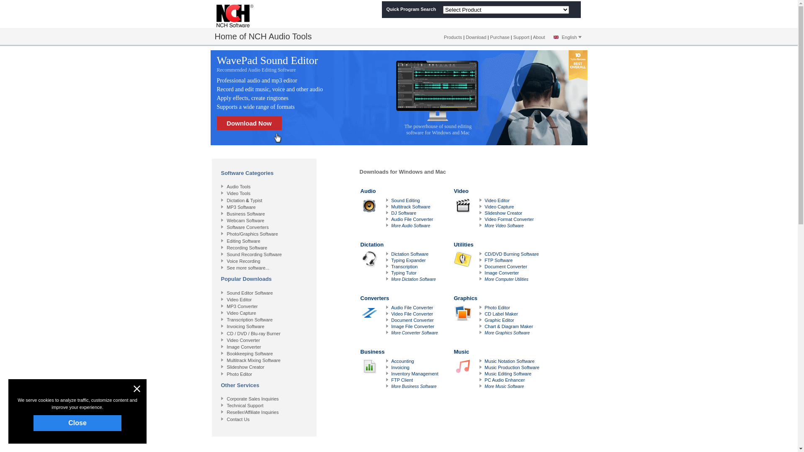  What do you see at coordinates (400, 369) in the screenshot?
I see `Business` at bounding box center [400, 369].